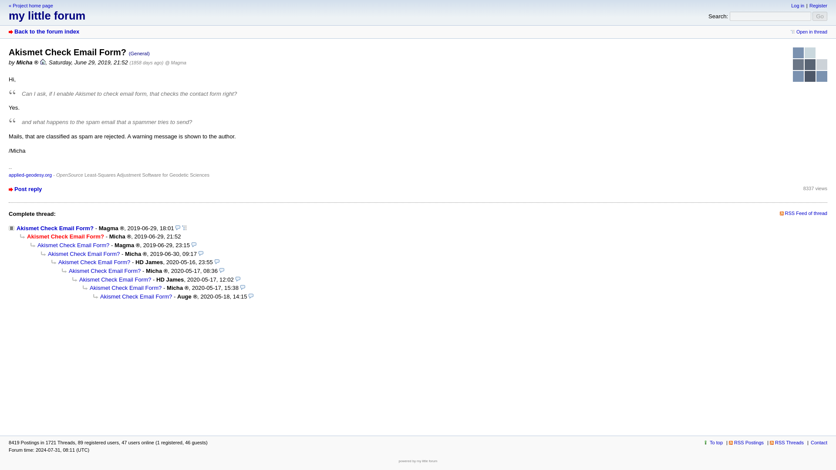  I want to click on Register as new user, so click(818, 5).